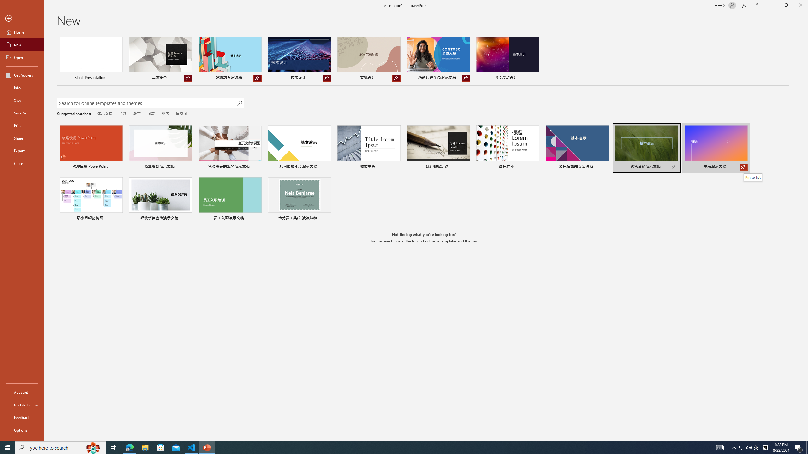  I want to click on Back, so click(22, 19).